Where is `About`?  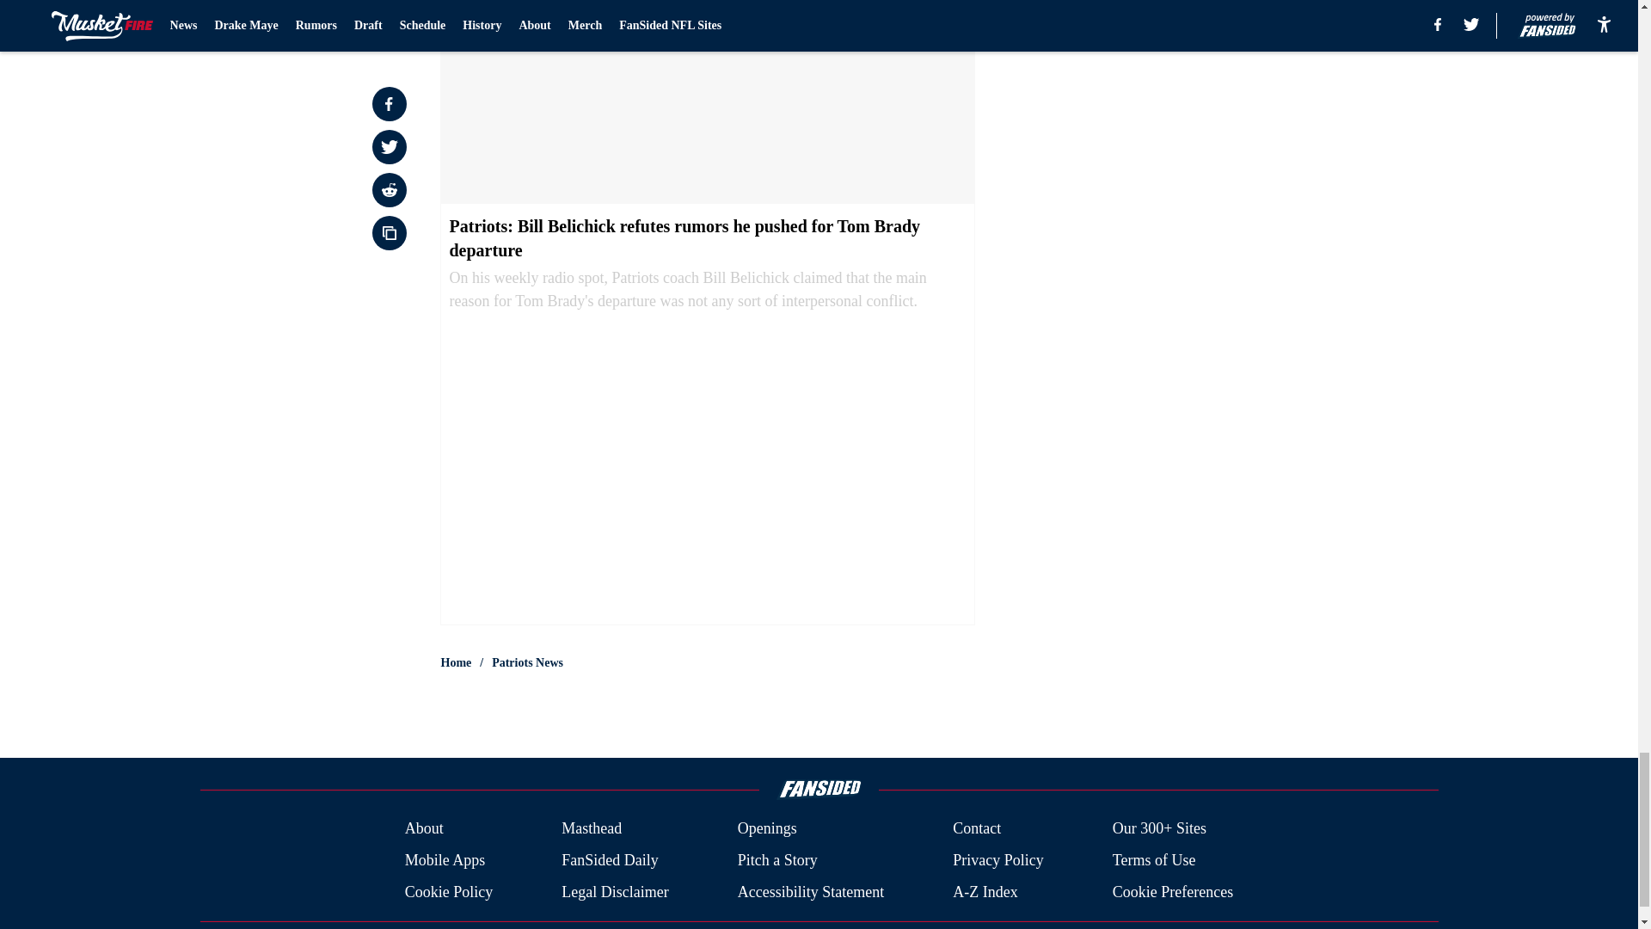 About is located at coordinates (424, 829).